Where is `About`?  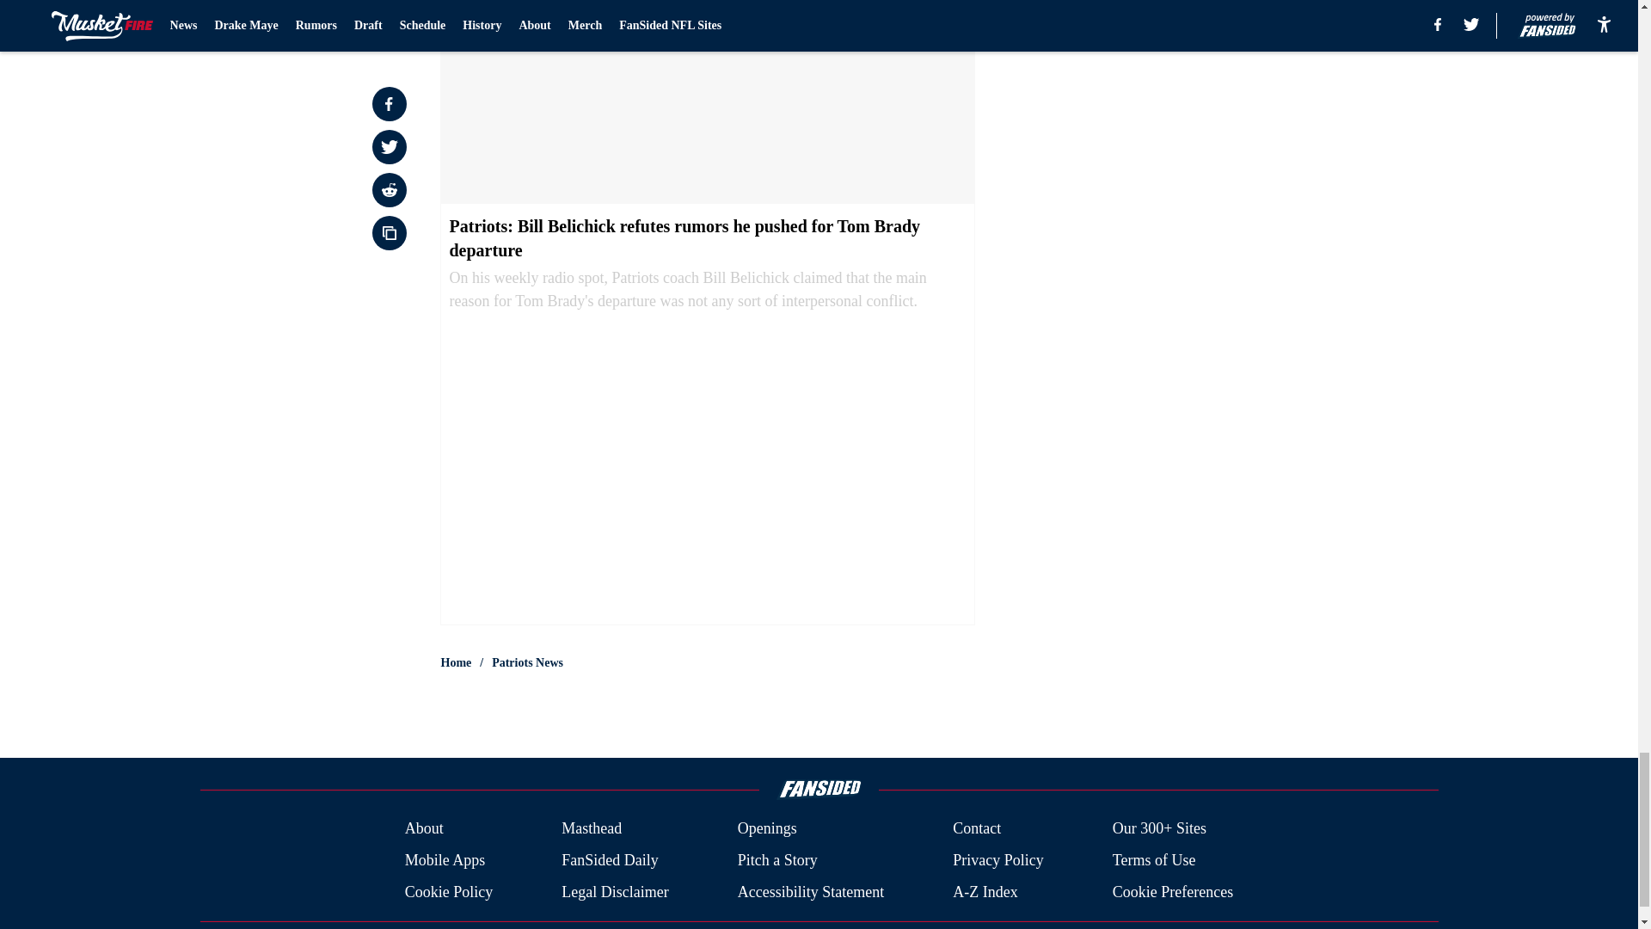 About is located at coordinates (424, 829).